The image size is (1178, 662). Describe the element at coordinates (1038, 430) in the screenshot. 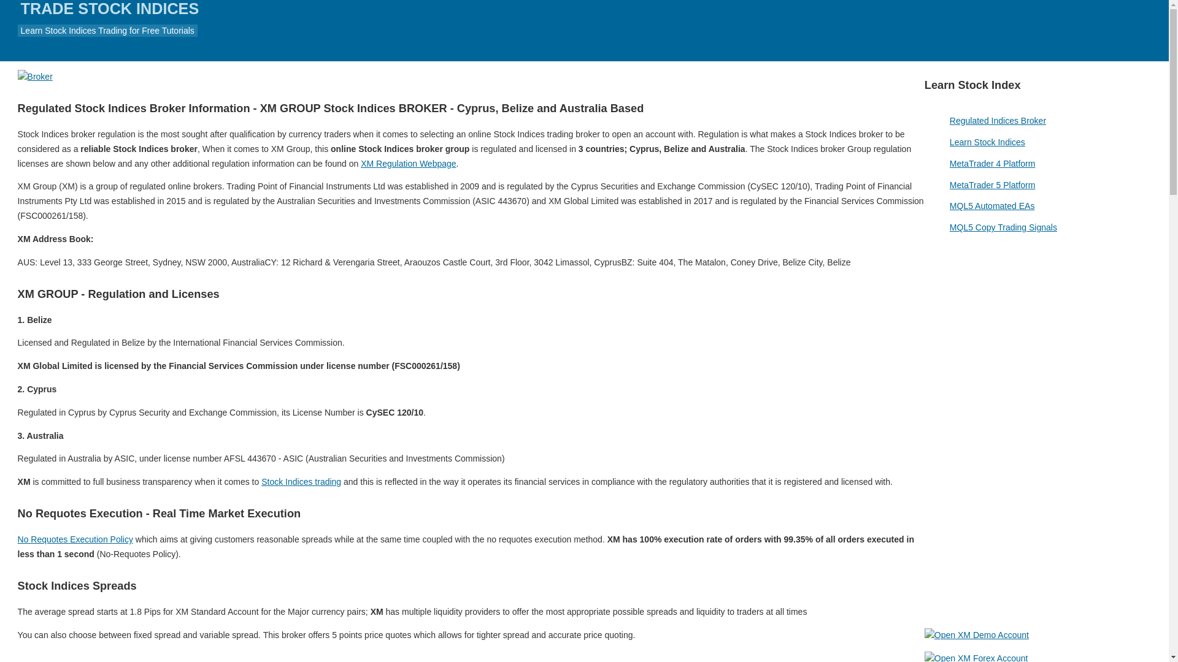

I see `Open Account` at that location.